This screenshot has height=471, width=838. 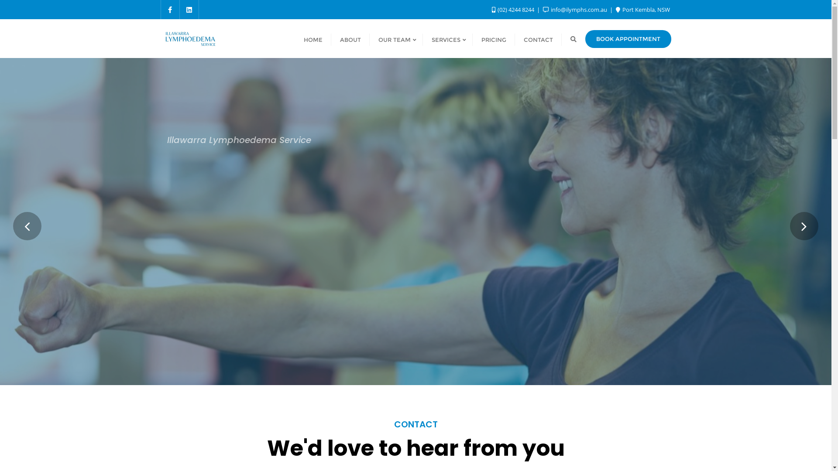 I want to click on BOOK APPOINTMENT, so click(x=628, y=39).